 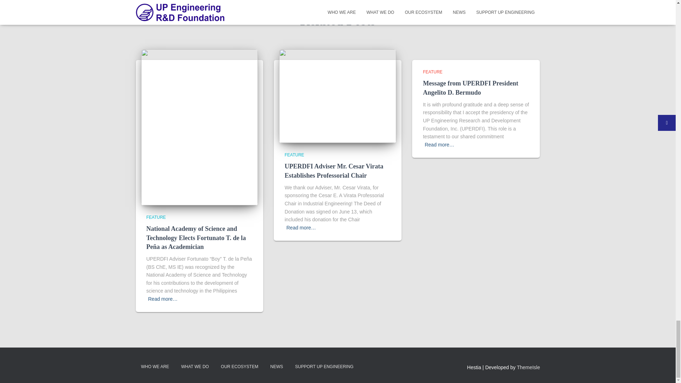 What do you see at coordinates (470, 88) in the screenshot?
I see `Message from UPERDFI President Angelito D. Bermudo` at bounding box center [470, 88].